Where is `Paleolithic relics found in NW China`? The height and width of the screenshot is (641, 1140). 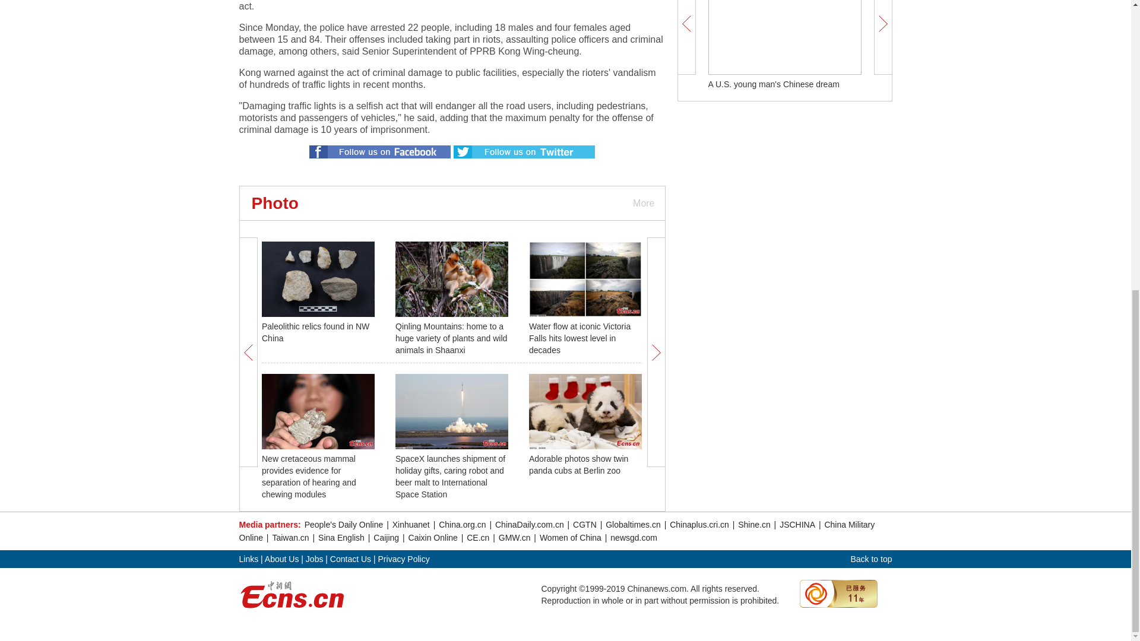
Paleolithic relics found in NW China is located at coordinates (316, 332).